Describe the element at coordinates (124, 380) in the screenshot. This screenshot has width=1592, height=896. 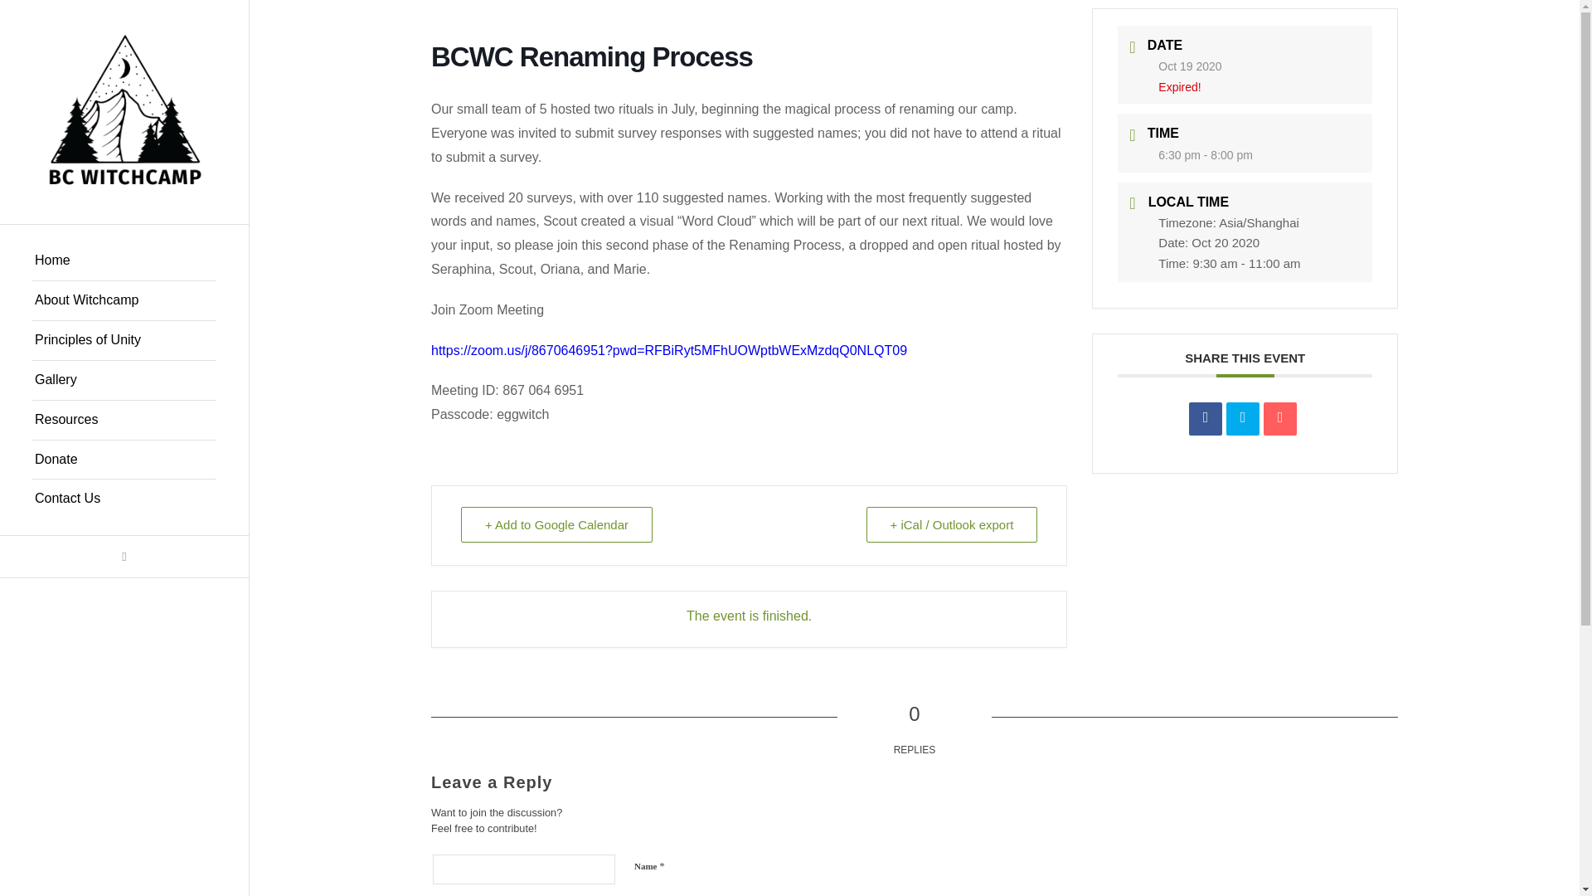
I see `Gallery` at that location.